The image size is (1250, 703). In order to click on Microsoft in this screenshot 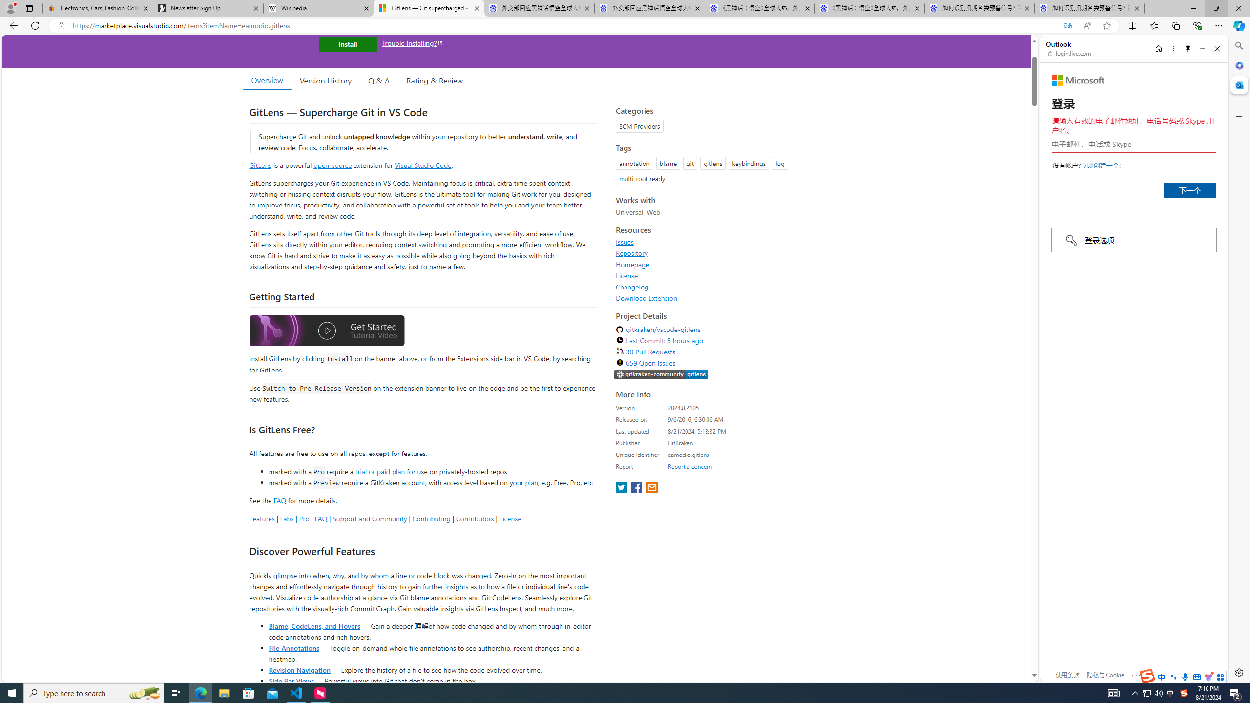, I will do `click(1078, 80)`.